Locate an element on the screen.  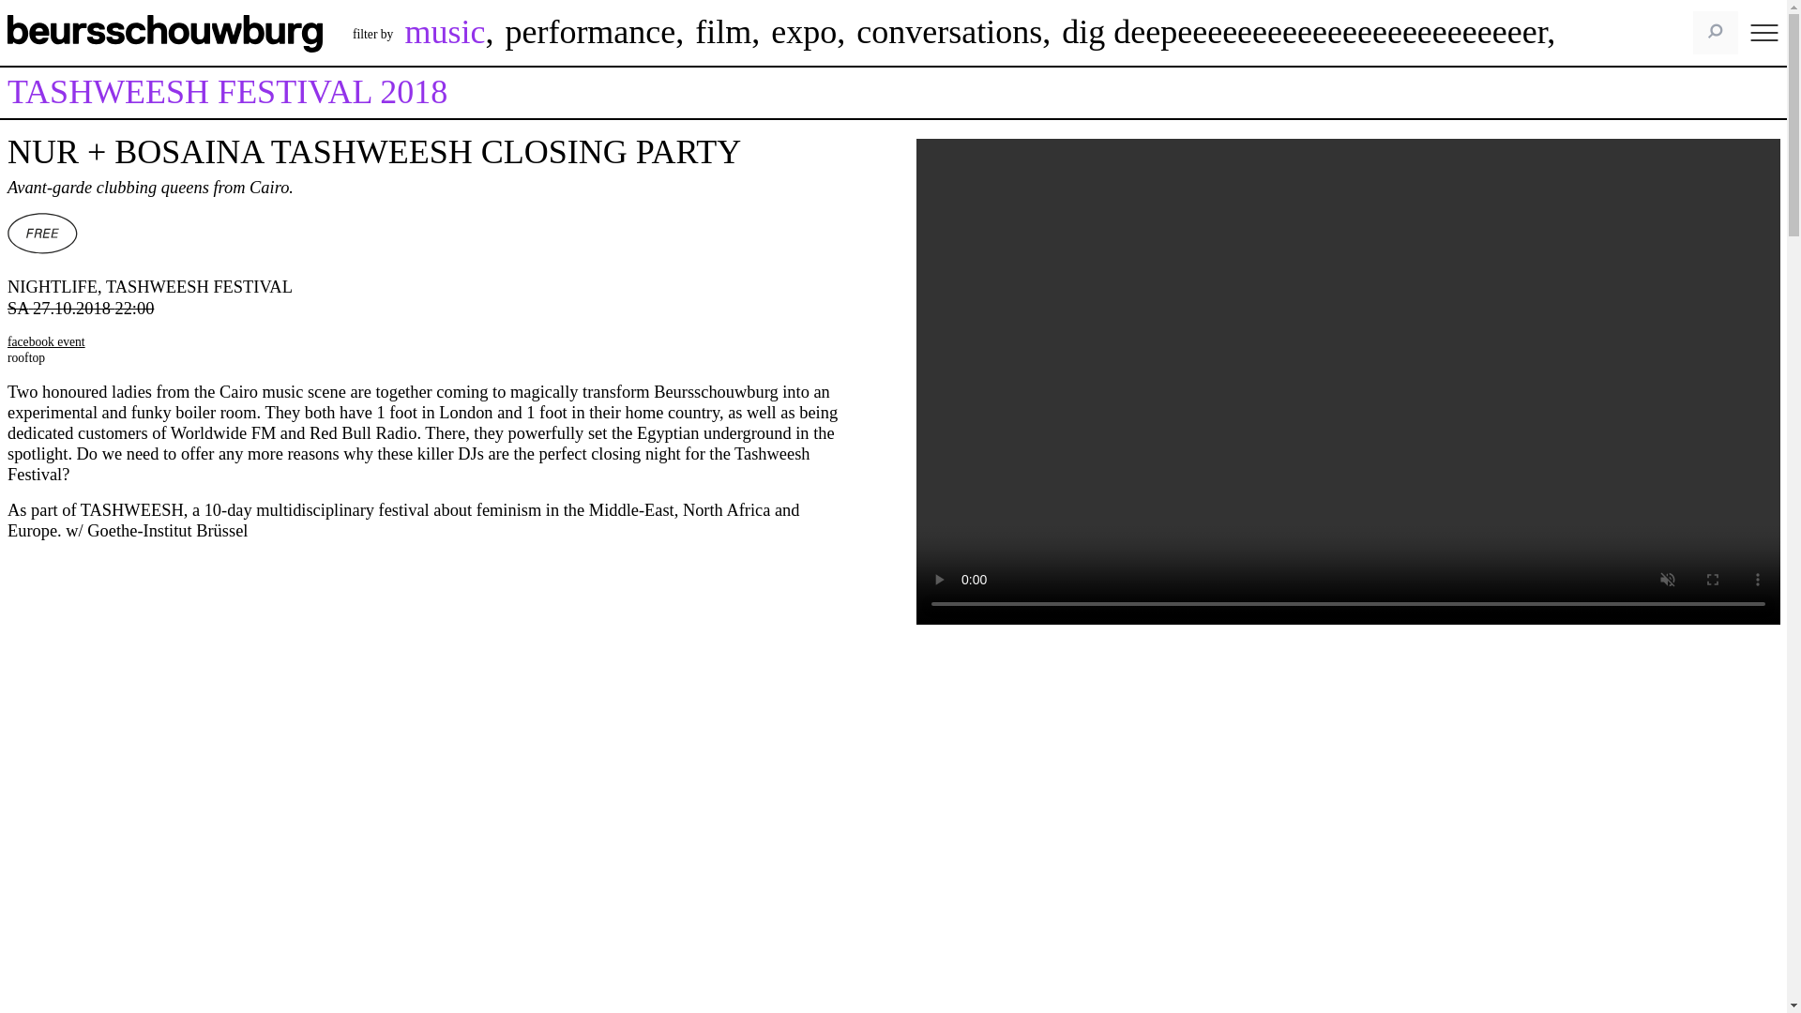
dig deepeeeeeeeeeeeeeeeeeeeeeeeer is located at coordinates (1304, 32).